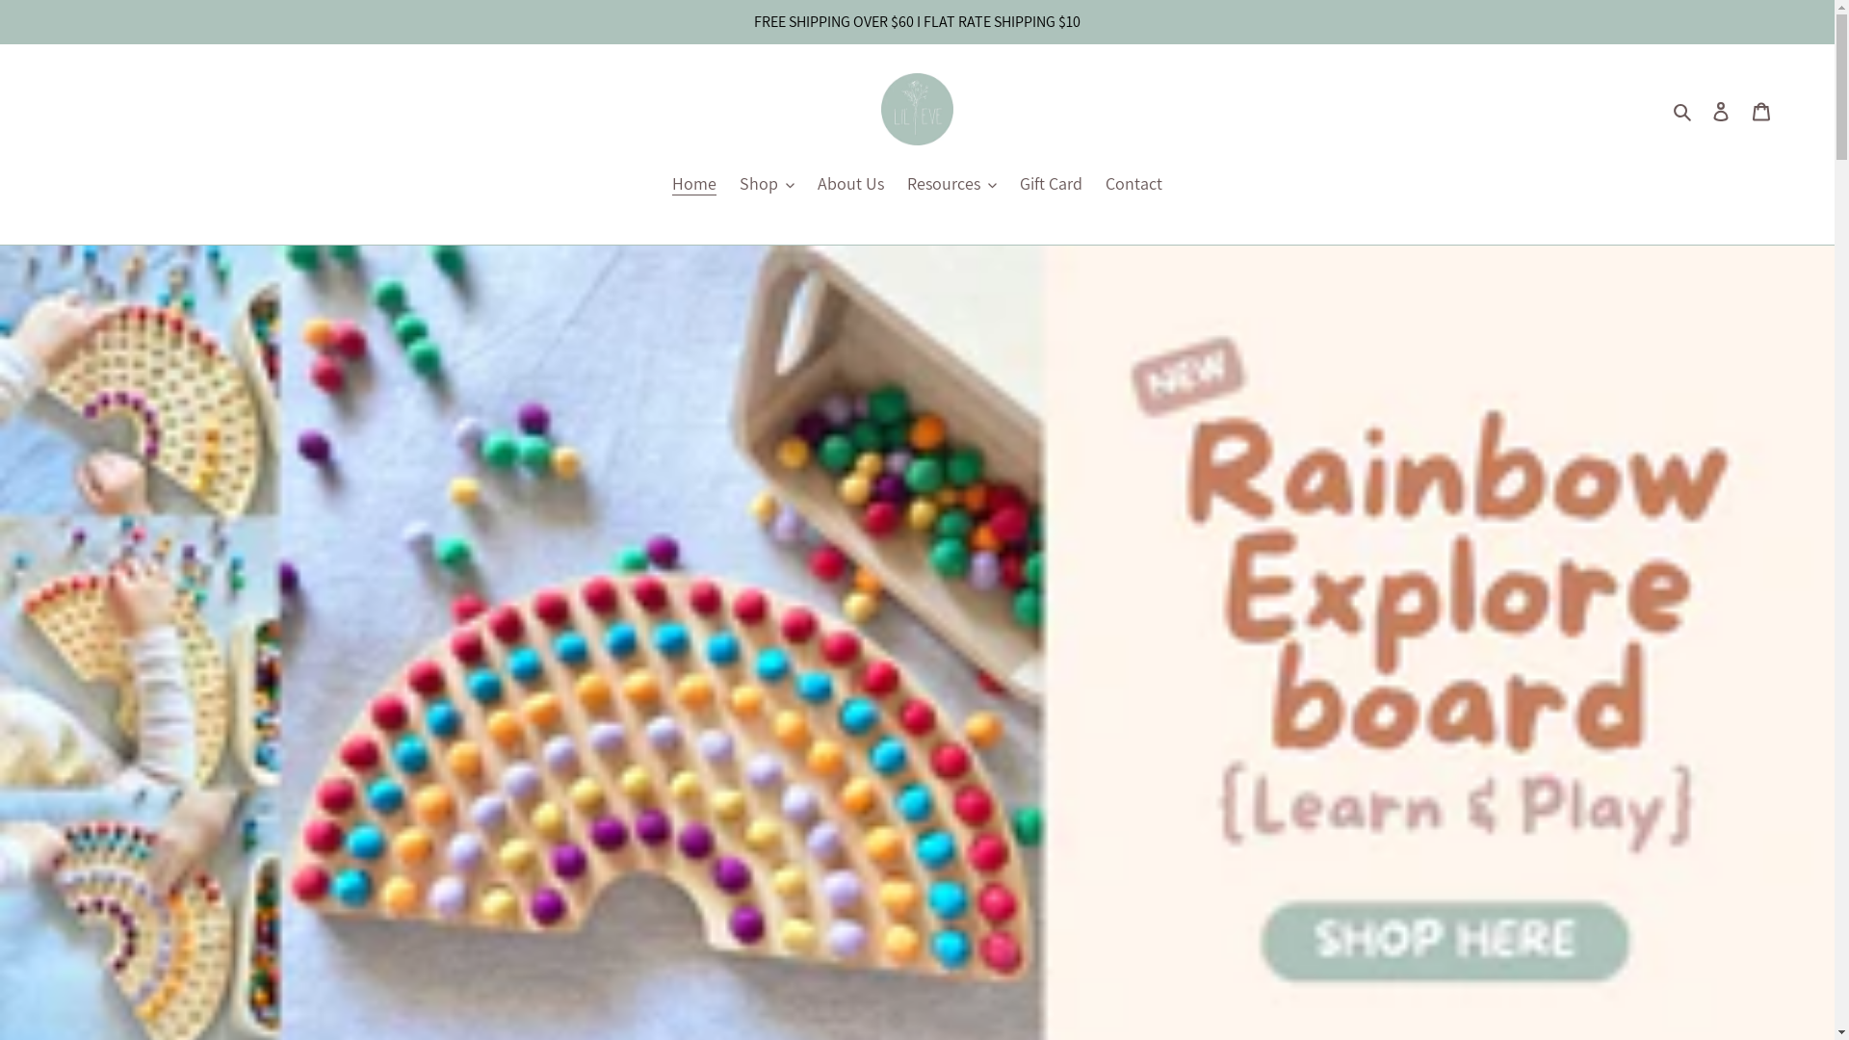 Image resolution: width=1849 pixels, height=1040 pixels. Describe the element at coordinates (1683, 110) in the screenshot. I see `Search` at that location.